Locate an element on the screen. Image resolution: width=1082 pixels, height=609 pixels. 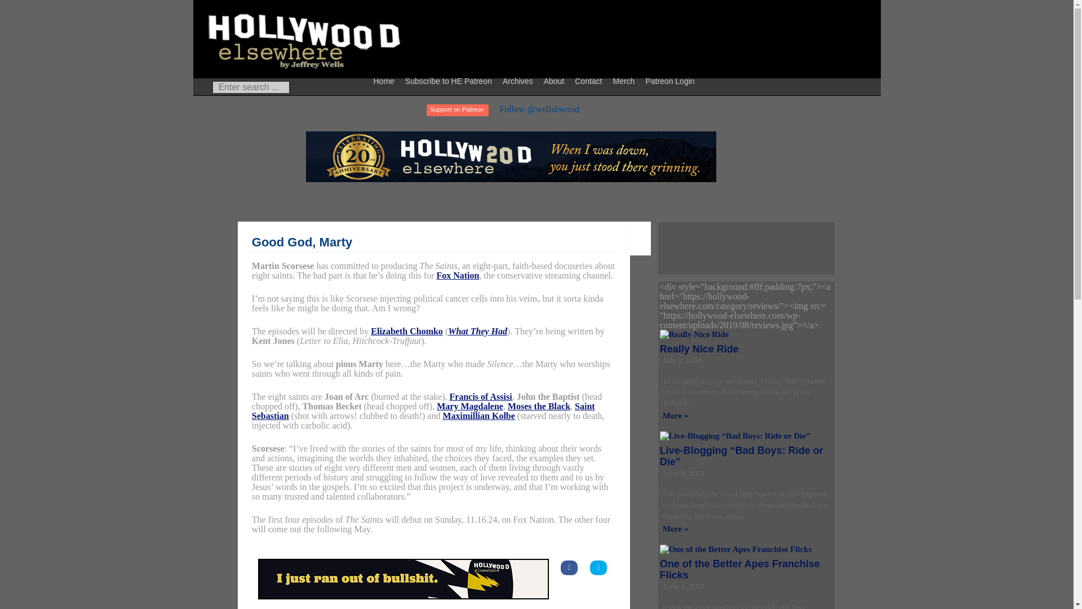
Francis of Assisi is located at coordinates (481, 396).